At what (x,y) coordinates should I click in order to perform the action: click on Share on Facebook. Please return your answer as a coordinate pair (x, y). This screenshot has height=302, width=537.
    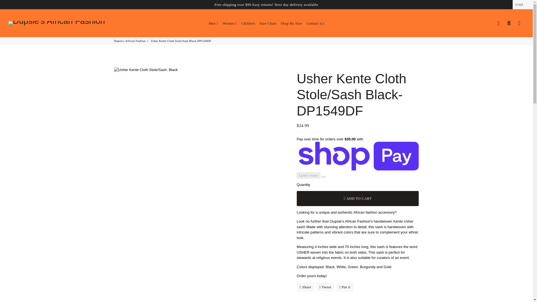
    Looking at the image, I should click on (305, 287).